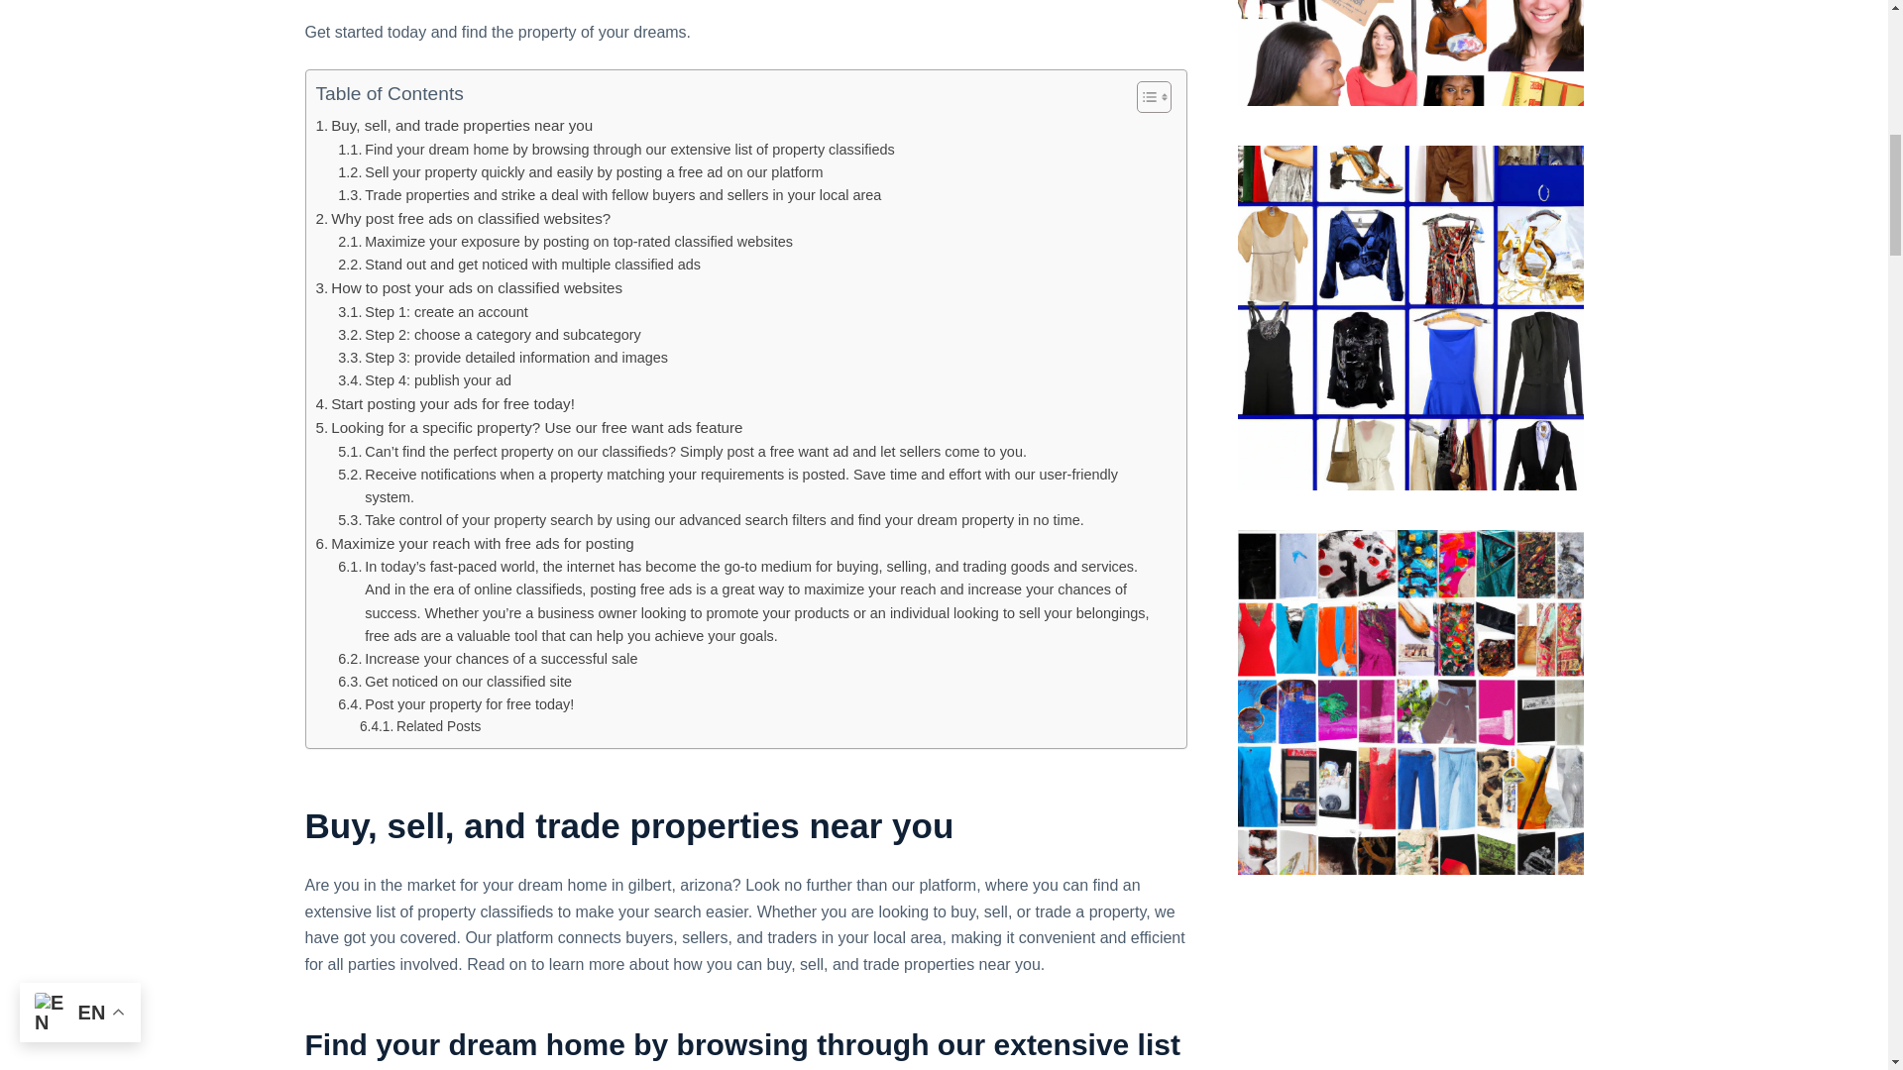 Image resolution: width=1903 pixels, height=1070 pixels. I want to click on Stand out and get noticed with multiple classified ads, so click(519, 264).